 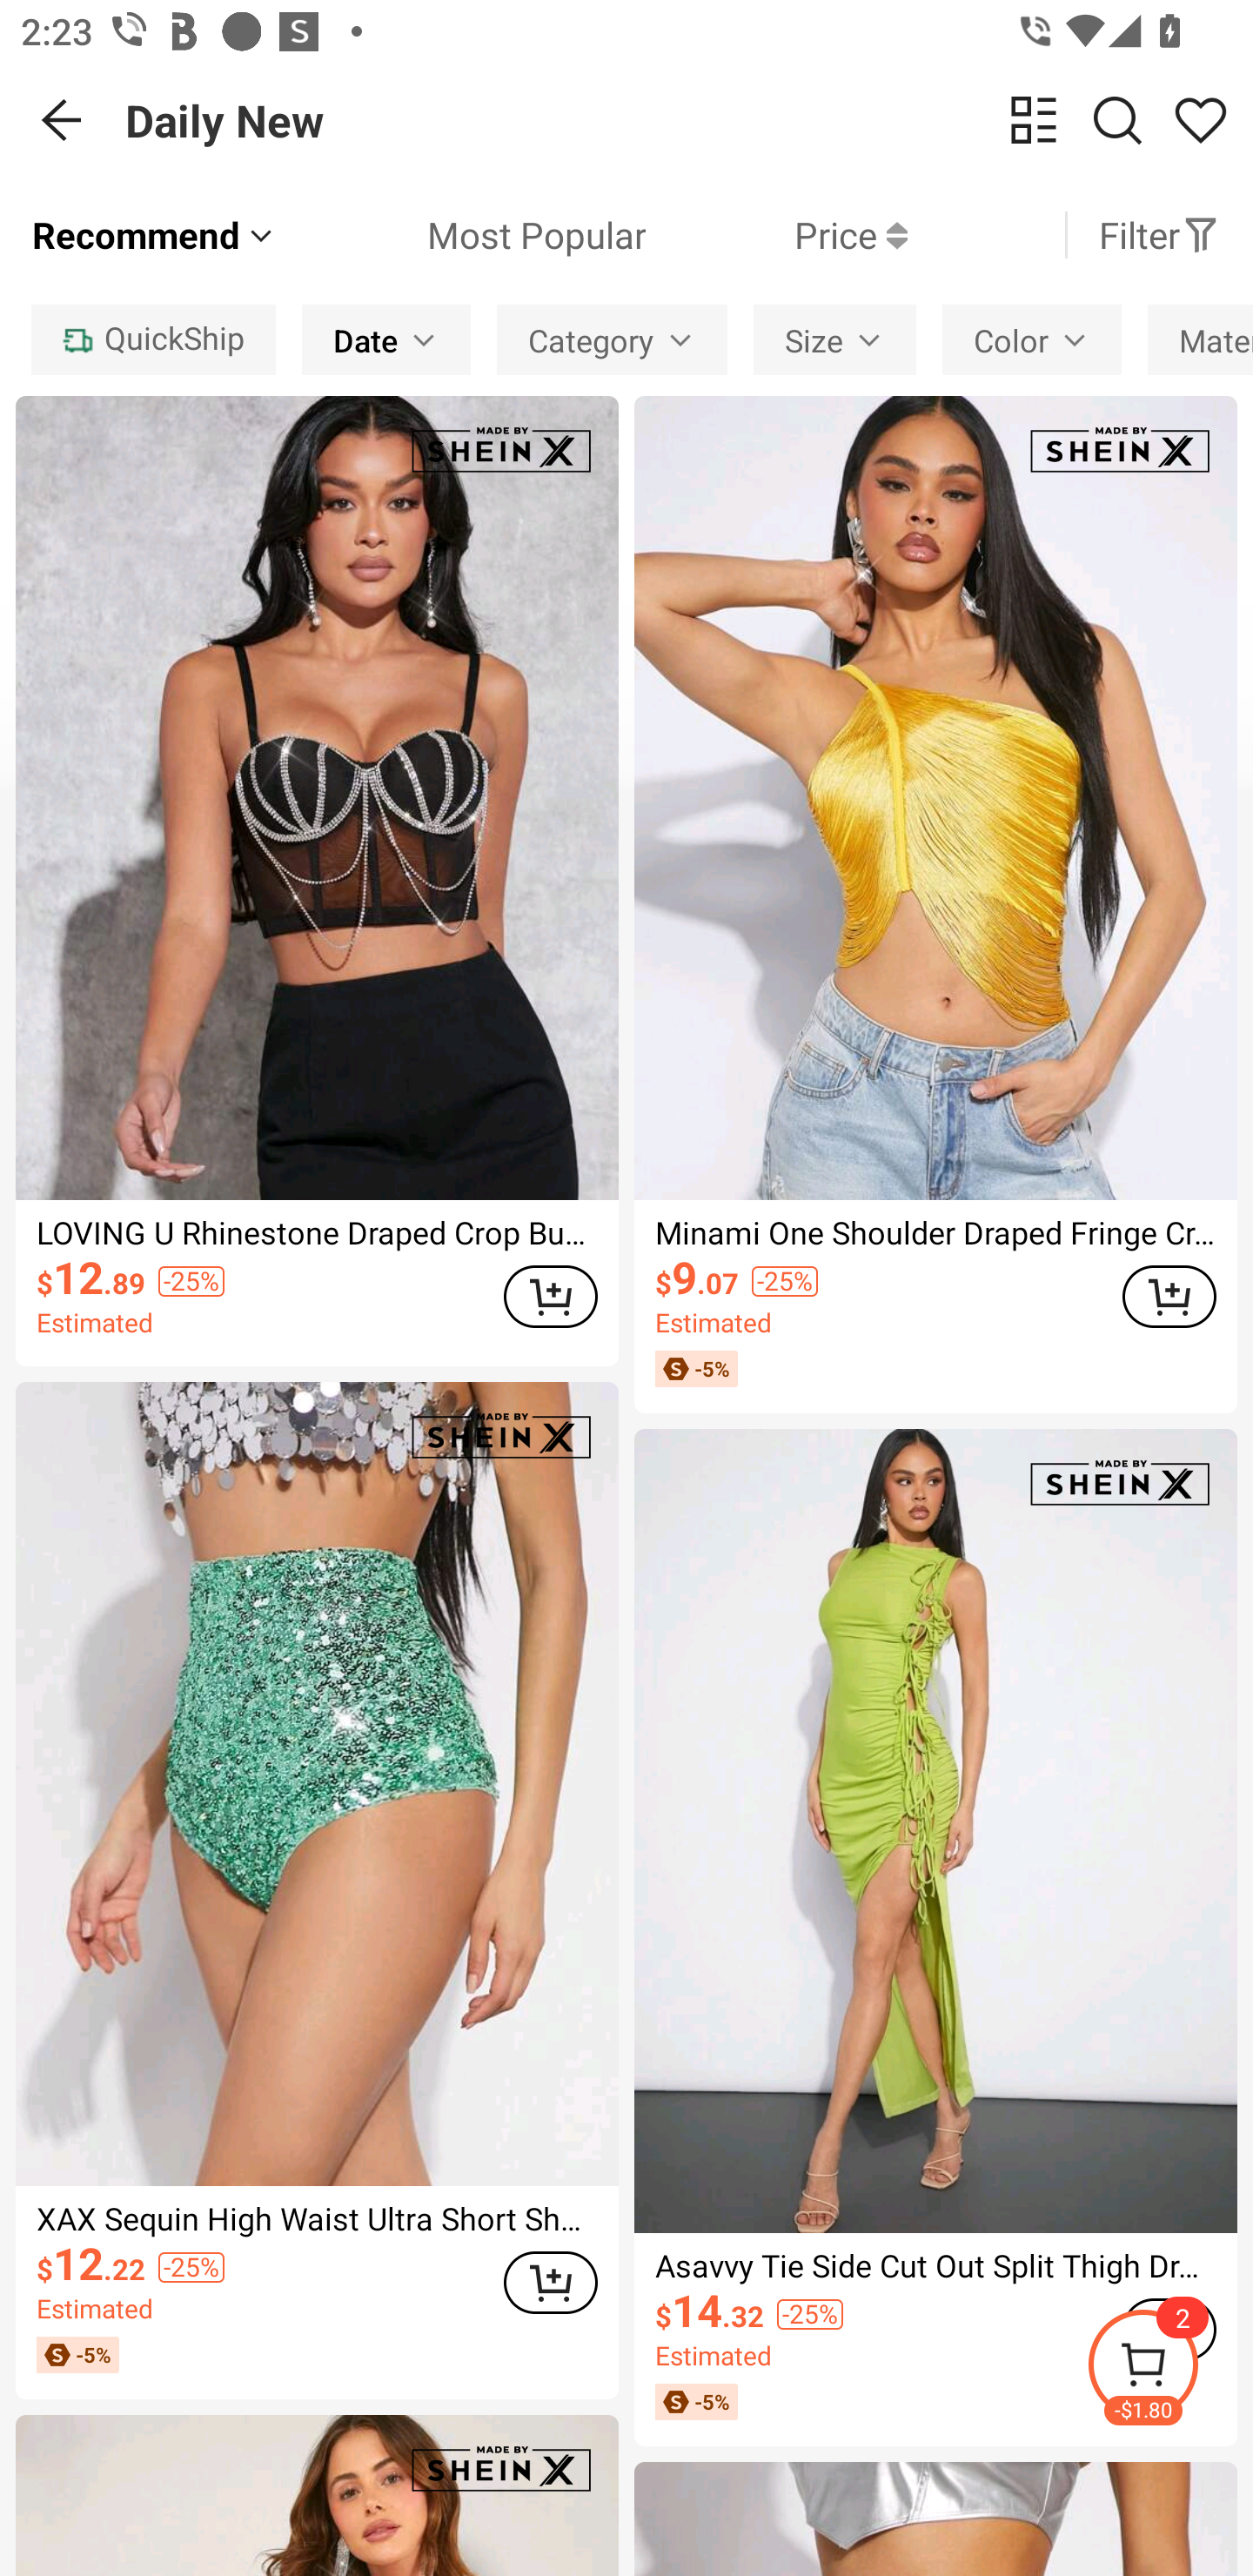 What do you see at coordinates (1159, 235) in the screenshot?
I see `Filter` at bounding box center [1159, 235].